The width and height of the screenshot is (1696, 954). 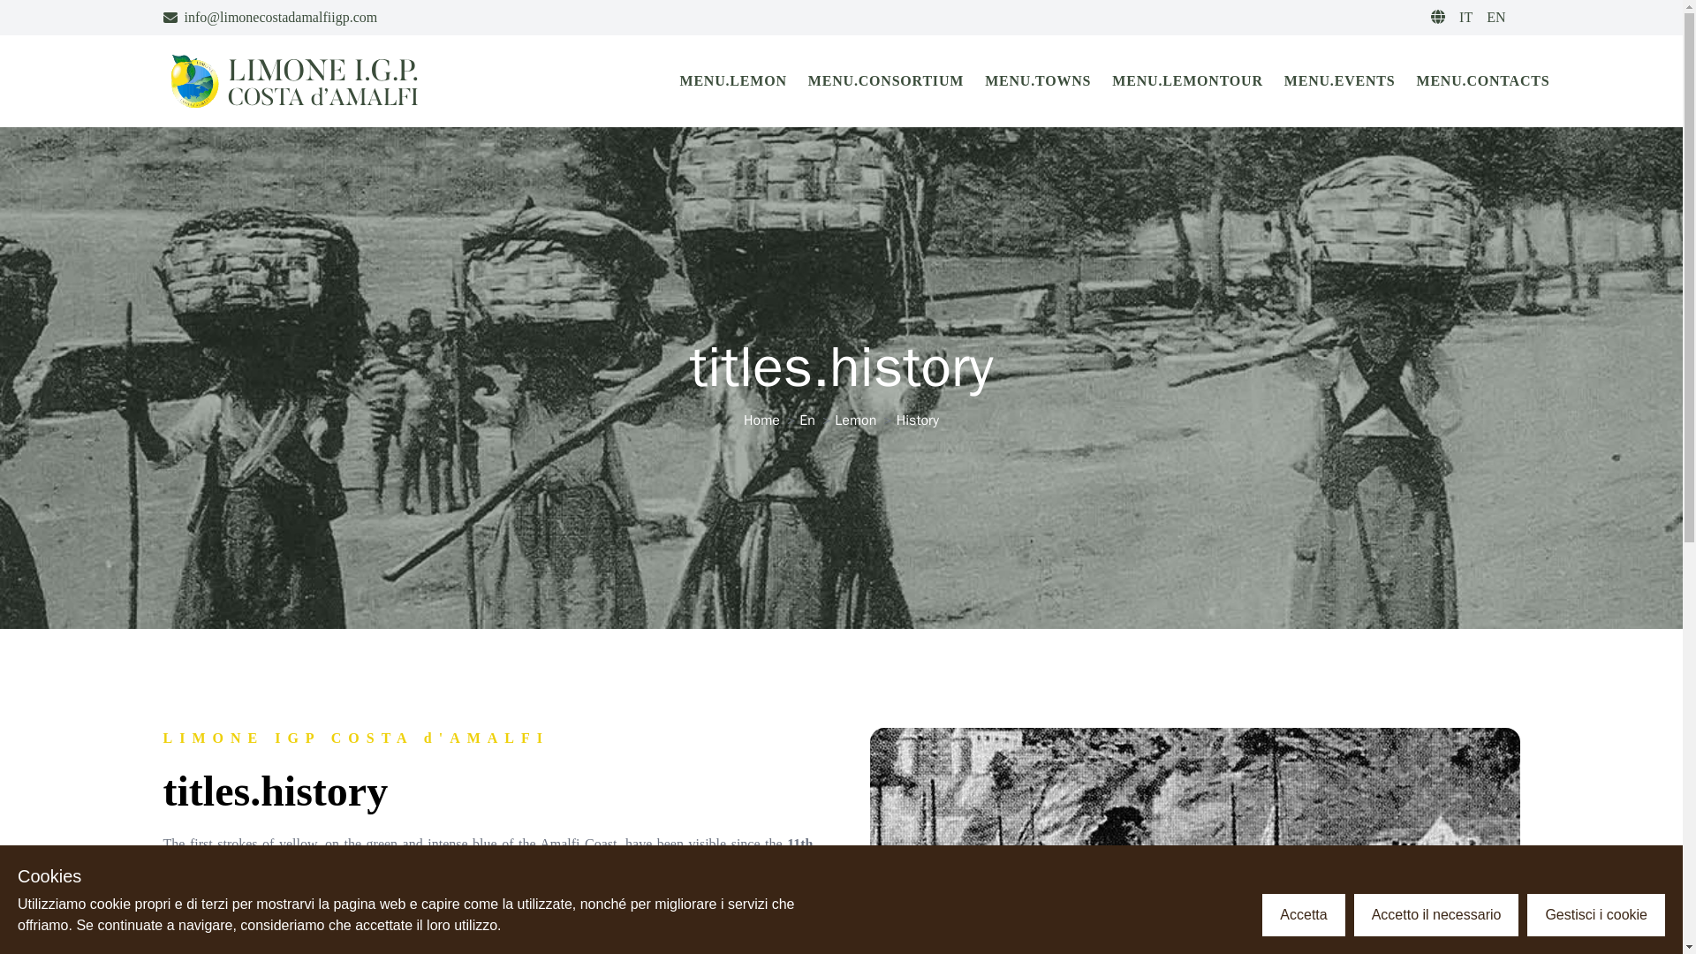 I want to click on MENU.EVENTS, so click(x=1339, y=81).